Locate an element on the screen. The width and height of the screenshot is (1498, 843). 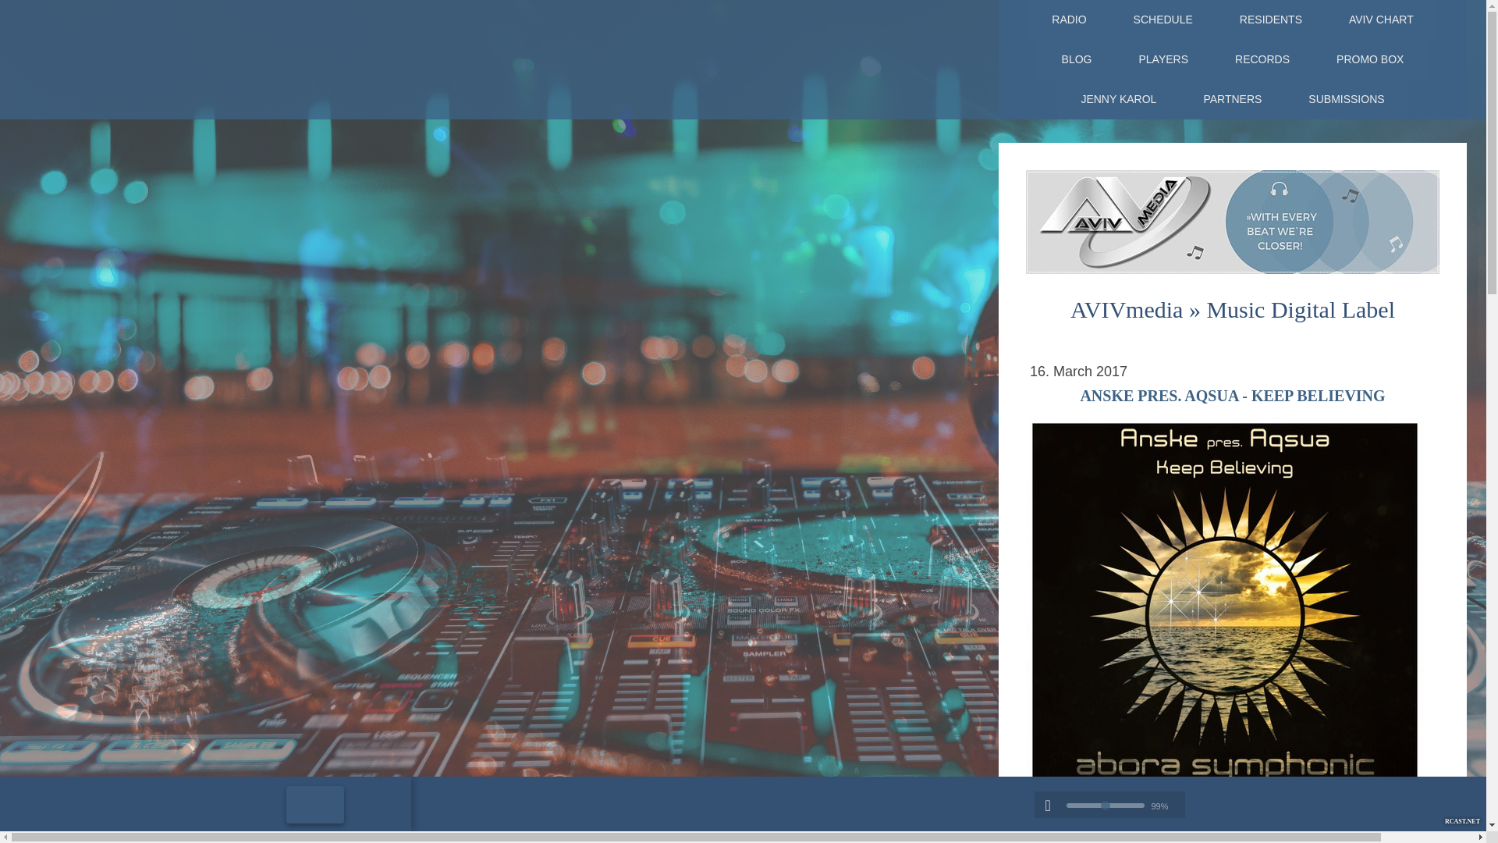
BLOG is located at coordinates (1077, 59).